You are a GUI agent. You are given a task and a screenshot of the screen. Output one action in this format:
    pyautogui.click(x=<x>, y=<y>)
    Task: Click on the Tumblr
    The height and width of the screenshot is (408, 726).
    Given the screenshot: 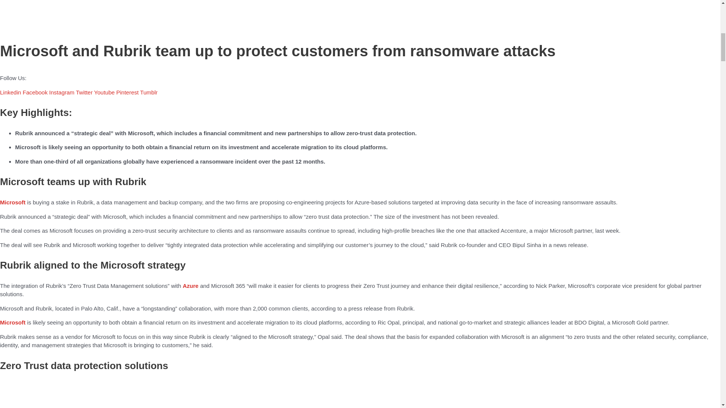 What is the action you would take?
    pyautogui.click(x=149, y=92)
    